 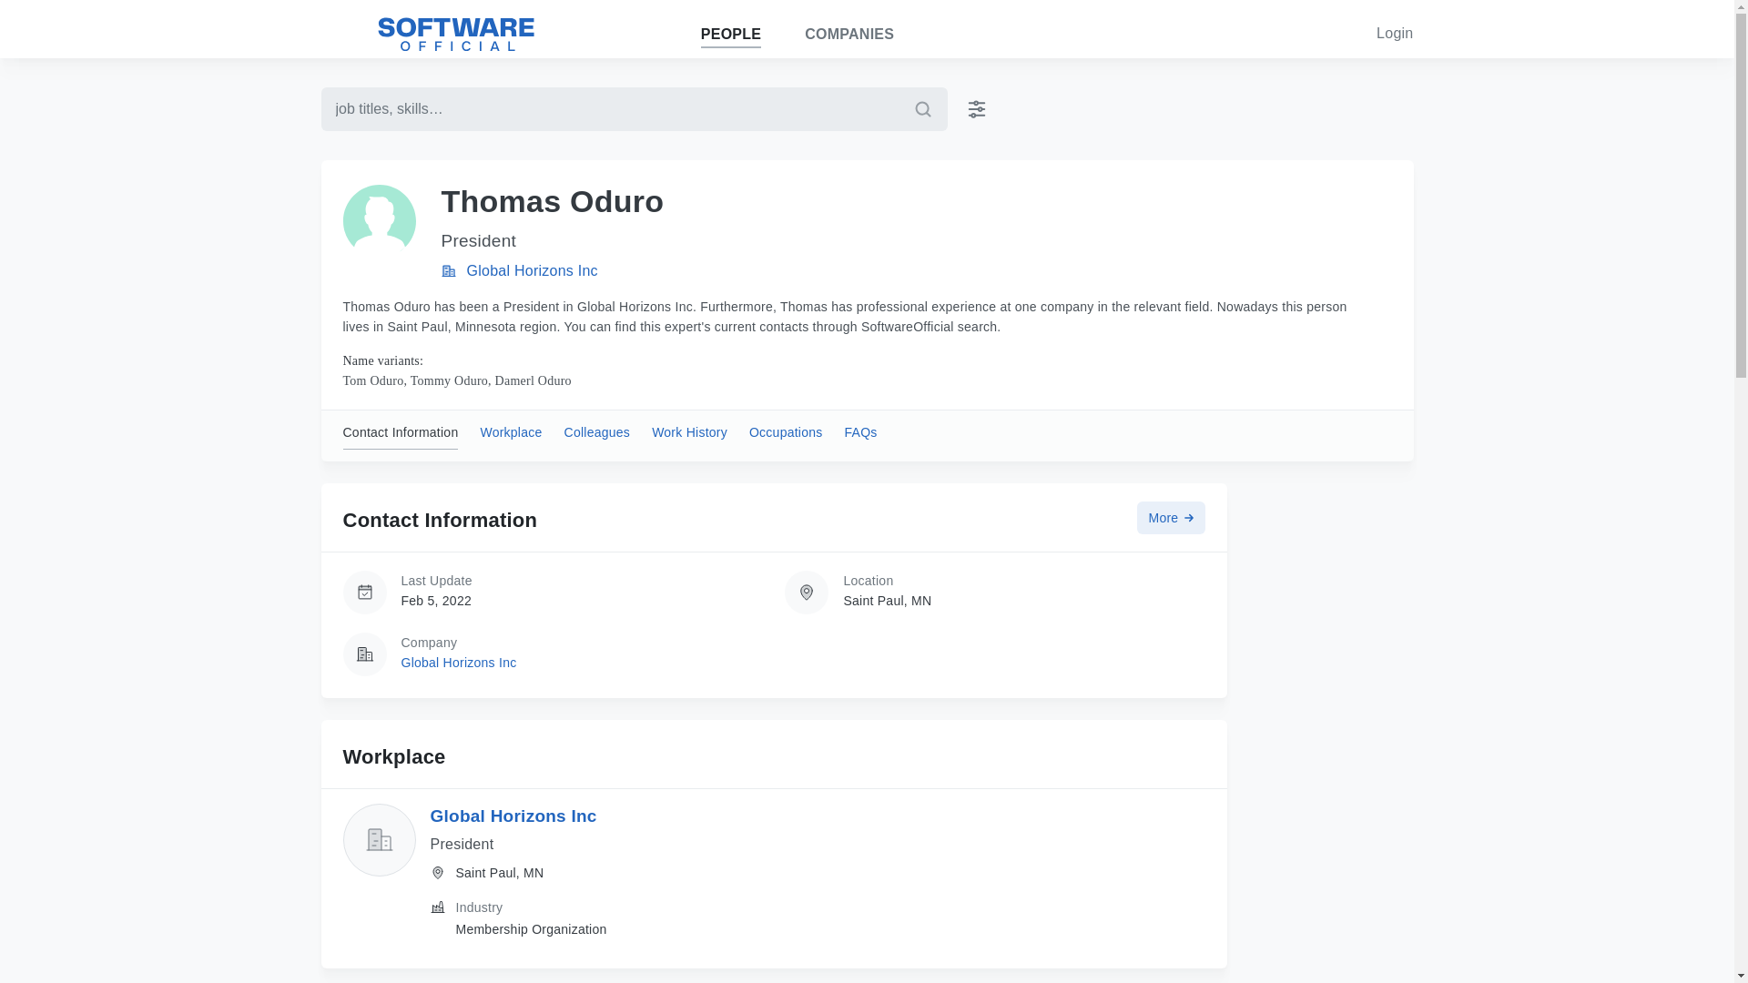 I want to click on Work History, so click(x=689, y=435).